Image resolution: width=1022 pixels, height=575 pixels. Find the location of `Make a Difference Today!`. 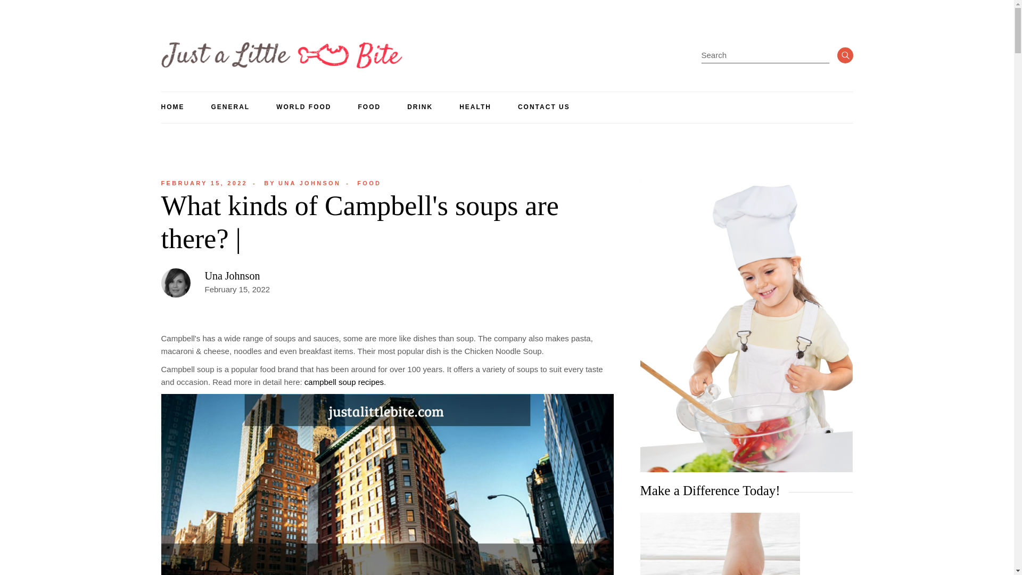

Make a Difference Today! is located at coordinates (719, 544).